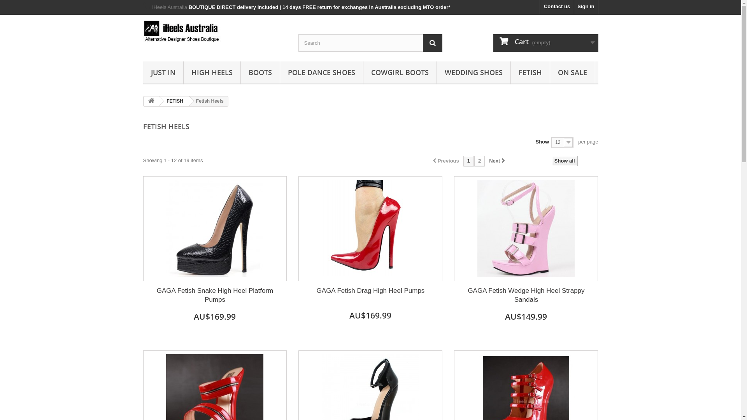 The height and width of the screenshot is (420, 747). I want to click on WEDDING SHOES, so click(473, 73).